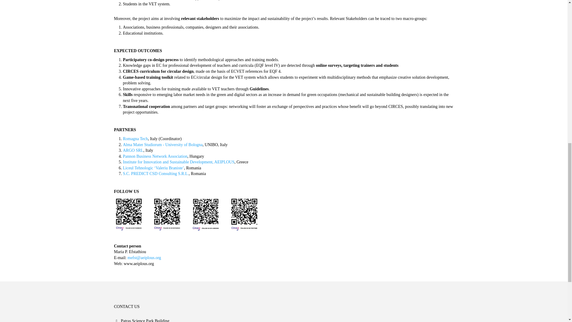 The height and width of the screenshot is (322, 572). I want to click on S.C. PREDICT CSD Consulting S.R.L., so click(156, 174).